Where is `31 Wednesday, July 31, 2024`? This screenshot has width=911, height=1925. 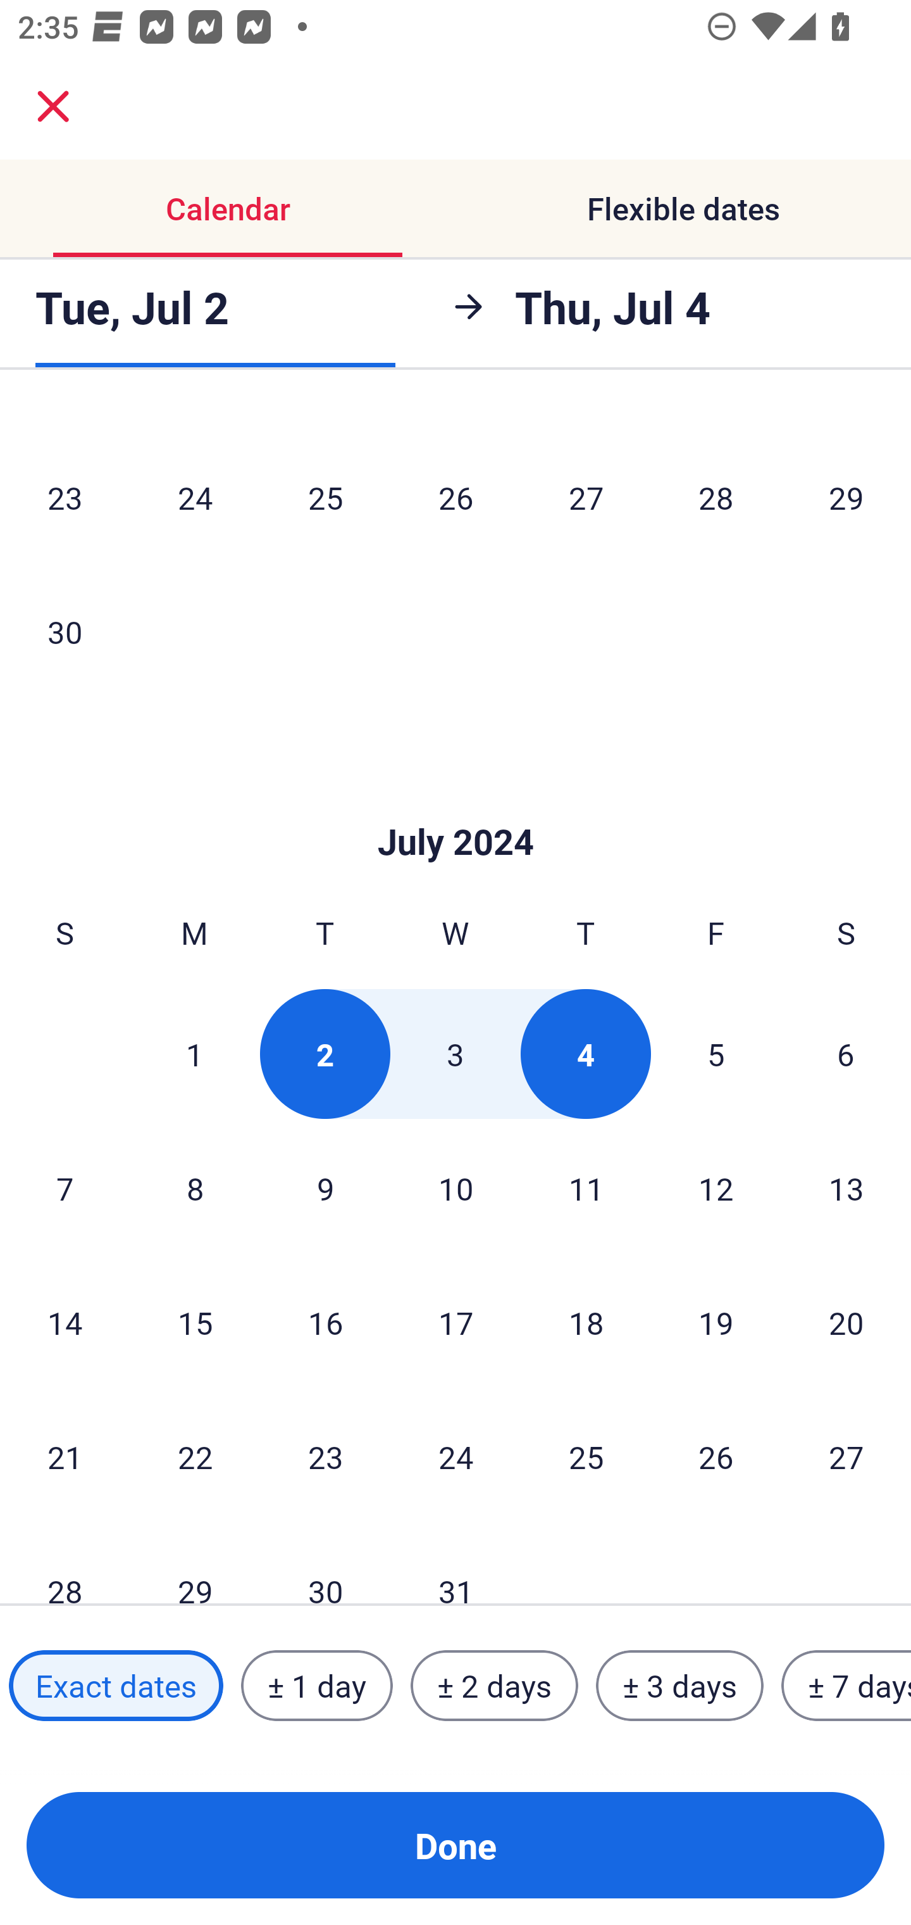 31 Wednesday, July 31, 2024 is located at coordinates (455, 1565).